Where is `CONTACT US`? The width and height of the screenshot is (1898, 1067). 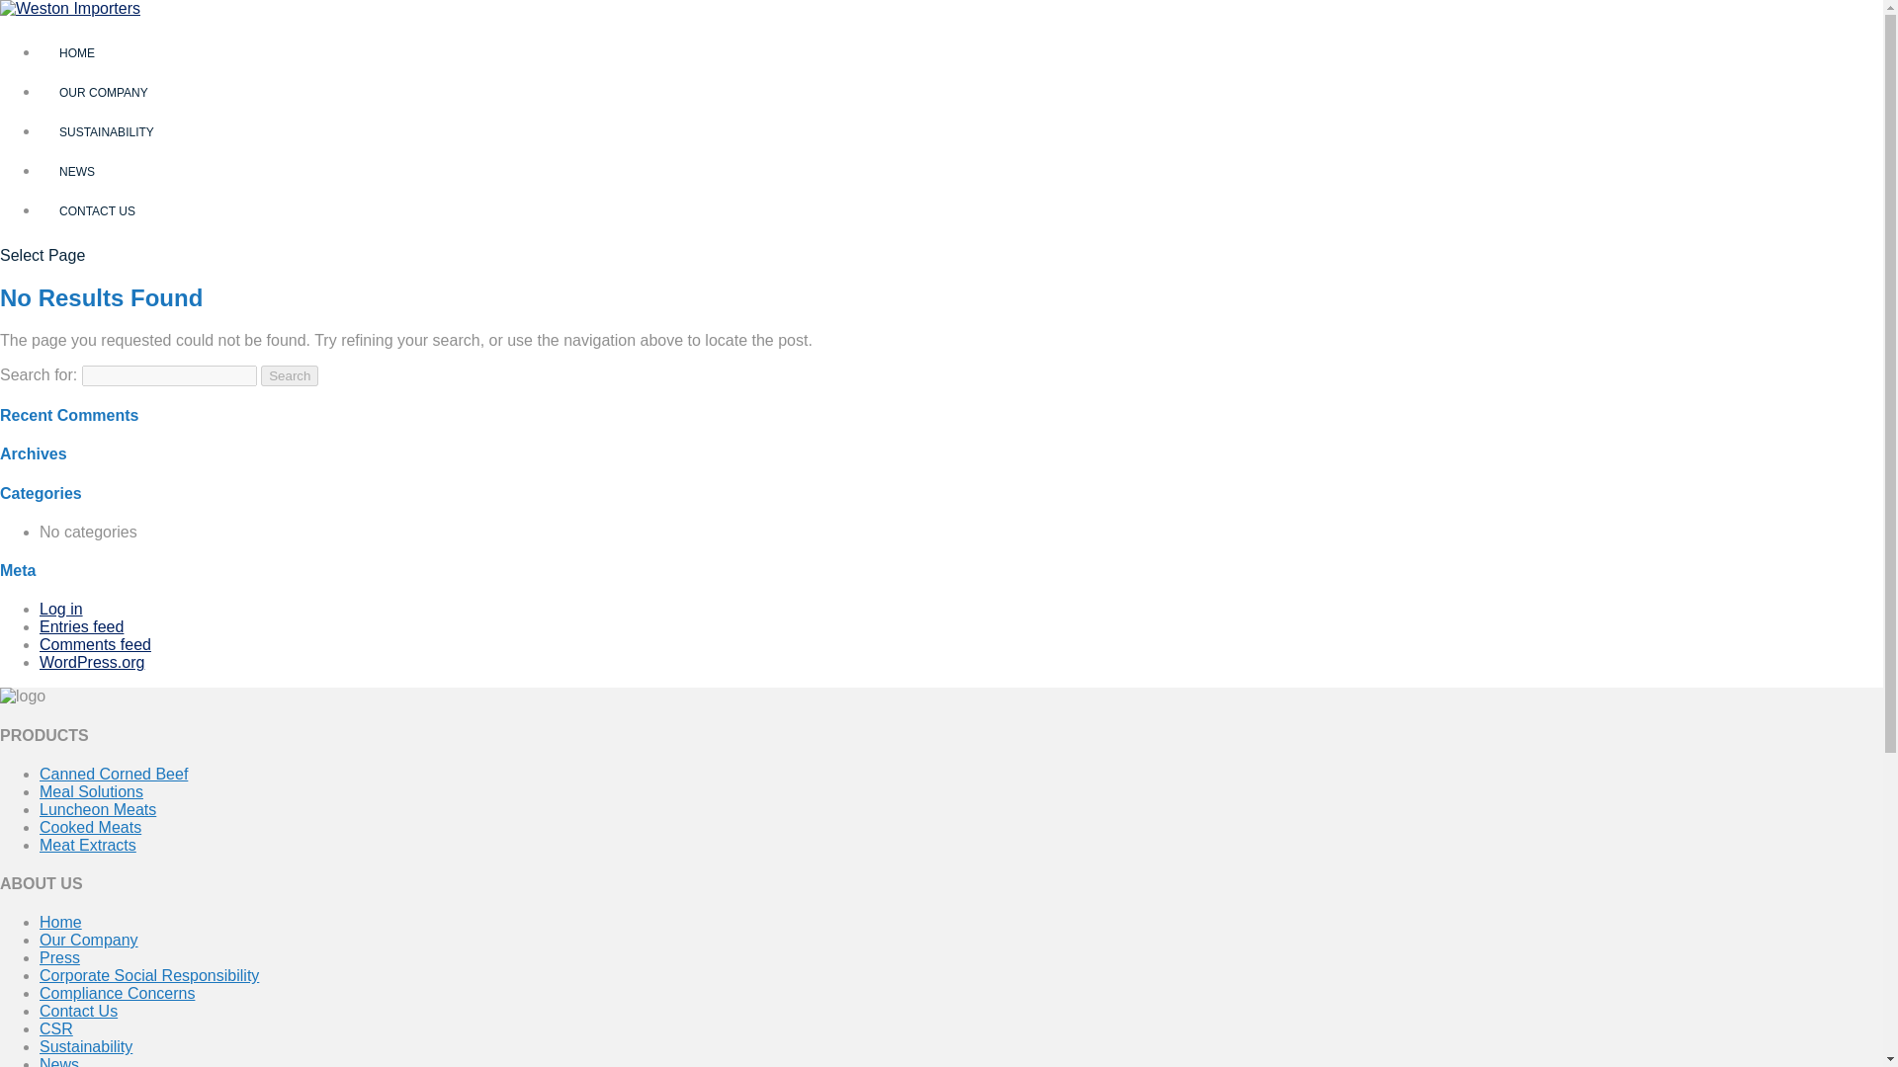
CONTACT US is located at coordinates (97, 211).